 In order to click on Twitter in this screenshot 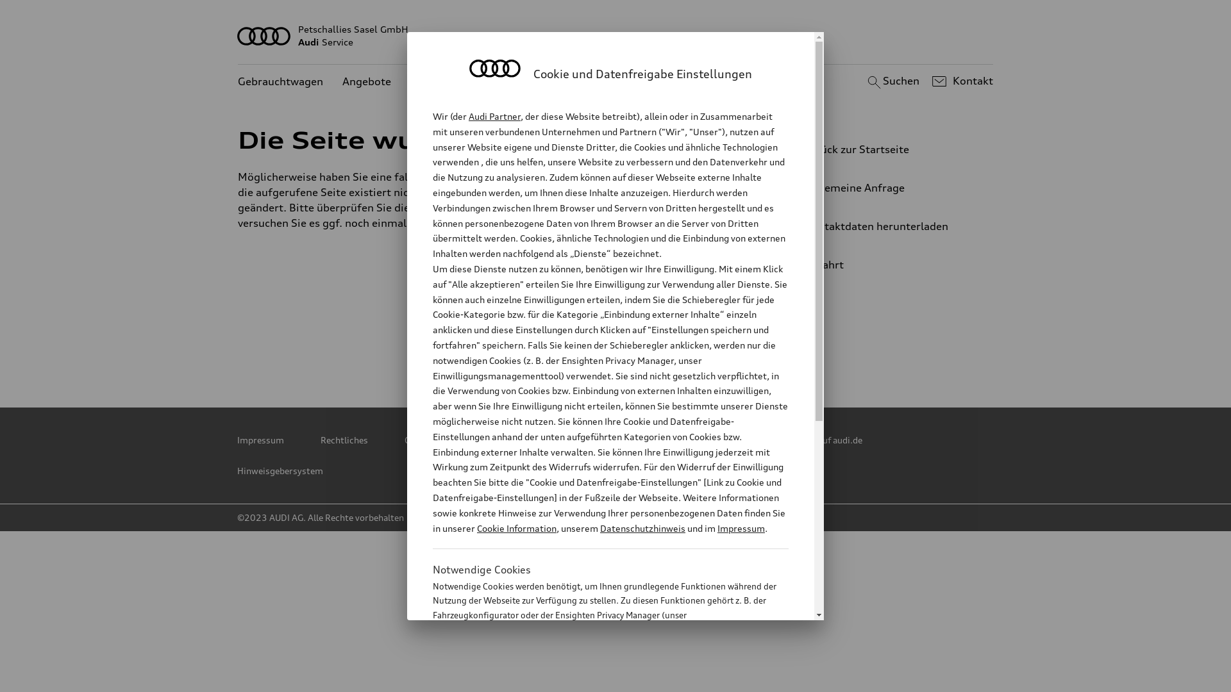, I will do `click(505, 347)`.